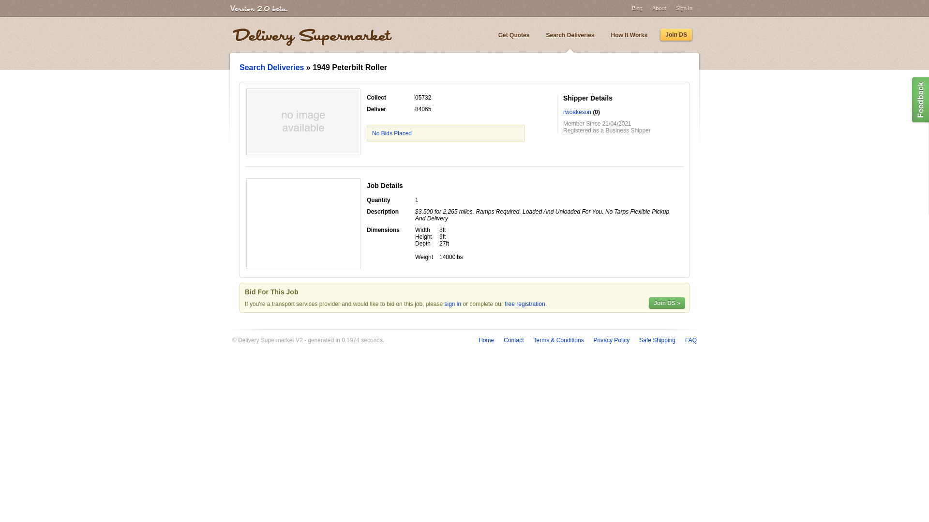 The image size is (929, 522). I want to click on Blog, so click(637, 8).